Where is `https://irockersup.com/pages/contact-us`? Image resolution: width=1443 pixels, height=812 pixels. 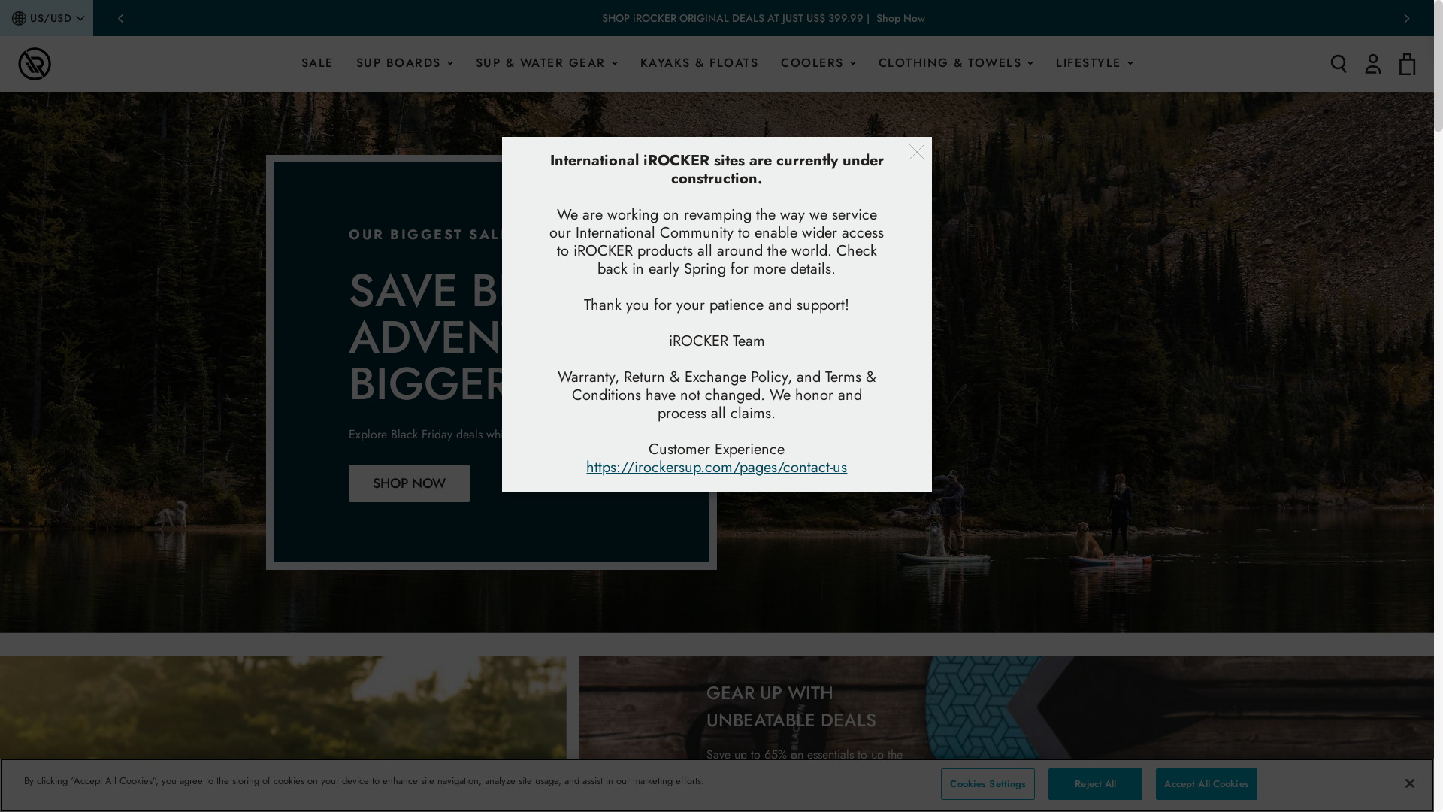
https://irockersup.com/pages/contact-us is located at coordinates (717, 468).